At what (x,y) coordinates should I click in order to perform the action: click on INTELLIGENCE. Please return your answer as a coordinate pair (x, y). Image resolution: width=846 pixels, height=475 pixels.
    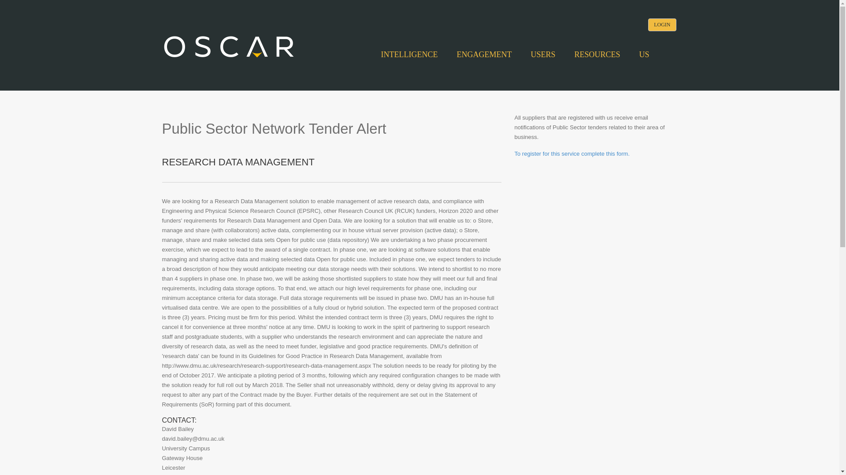
    Looking at the image, I should click on (409, 55).